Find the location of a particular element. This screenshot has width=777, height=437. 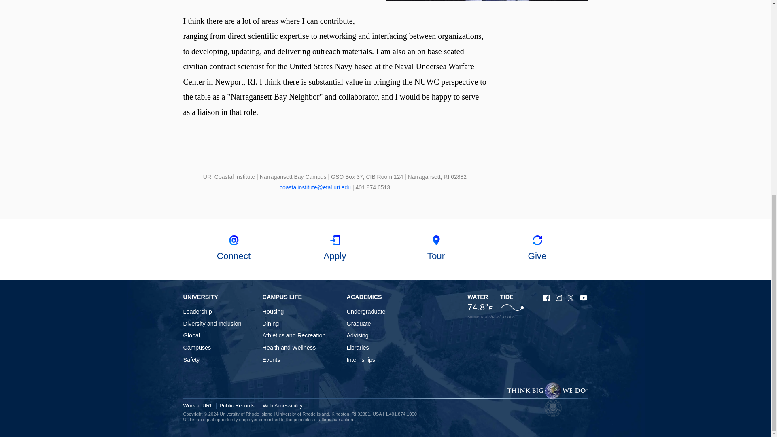

Facebook is located at coordinates (547, 298).